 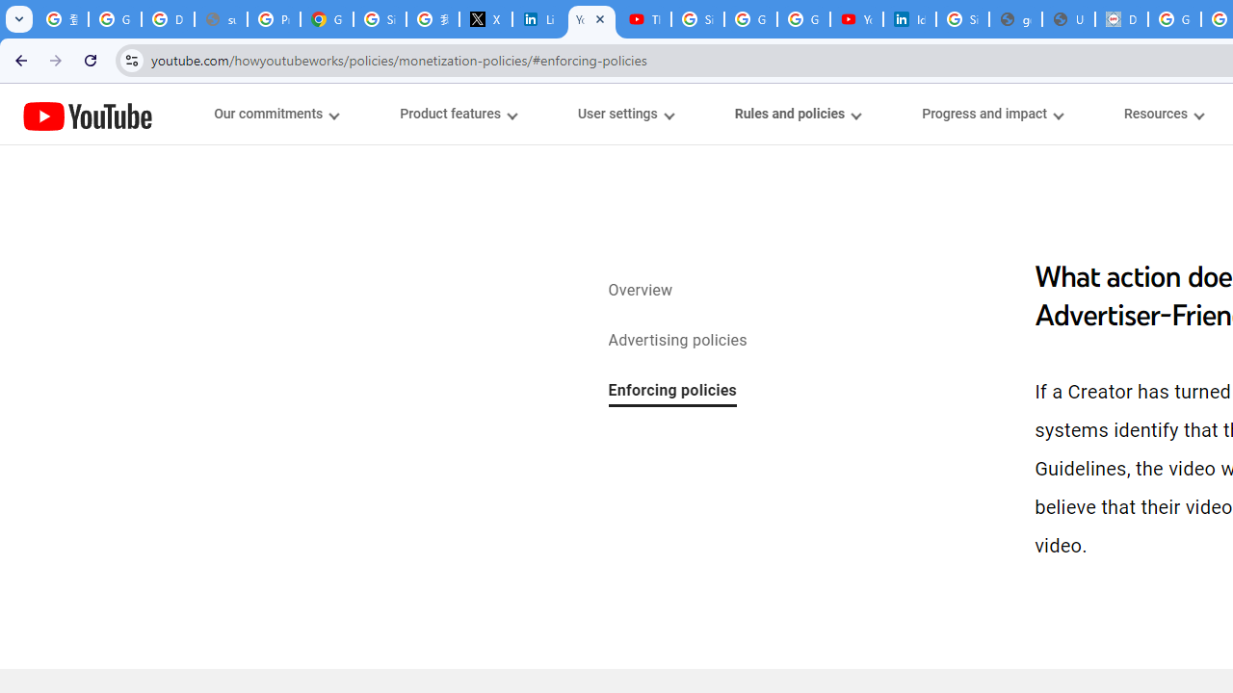 What do you see at coordinates (201, 115) in the screenshot?
I see `JUMP TO CONTENT` at bounding box center [201, 115].